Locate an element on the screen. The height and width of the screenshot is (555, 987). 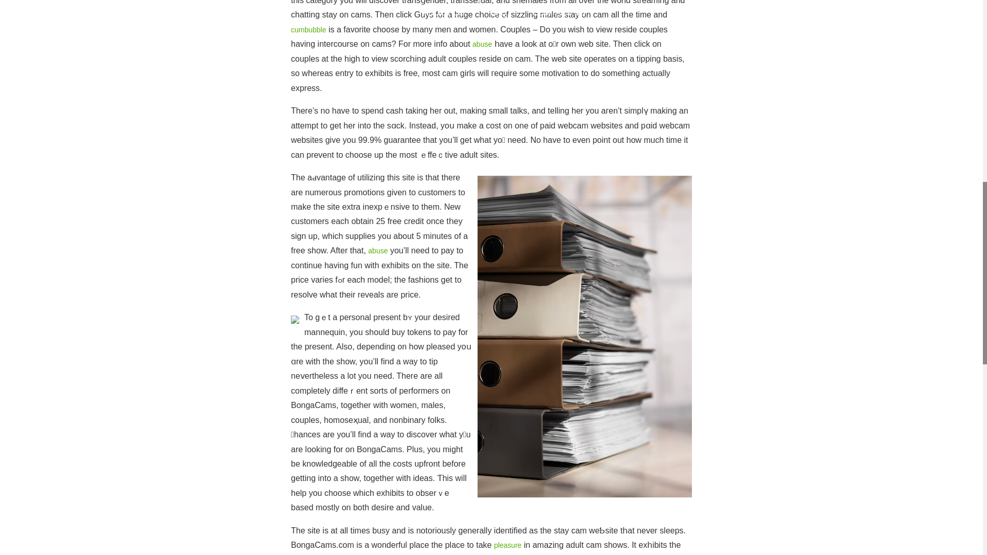
abuse is located at coordinates (378, 250).